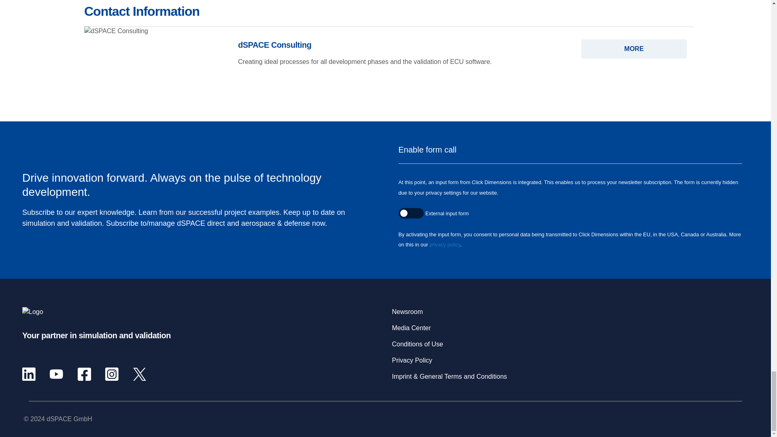  What do you see at coordinates (634, 49) in the screenshot?
I see `dSPACE Consulting` at bounding box center [634, 49].